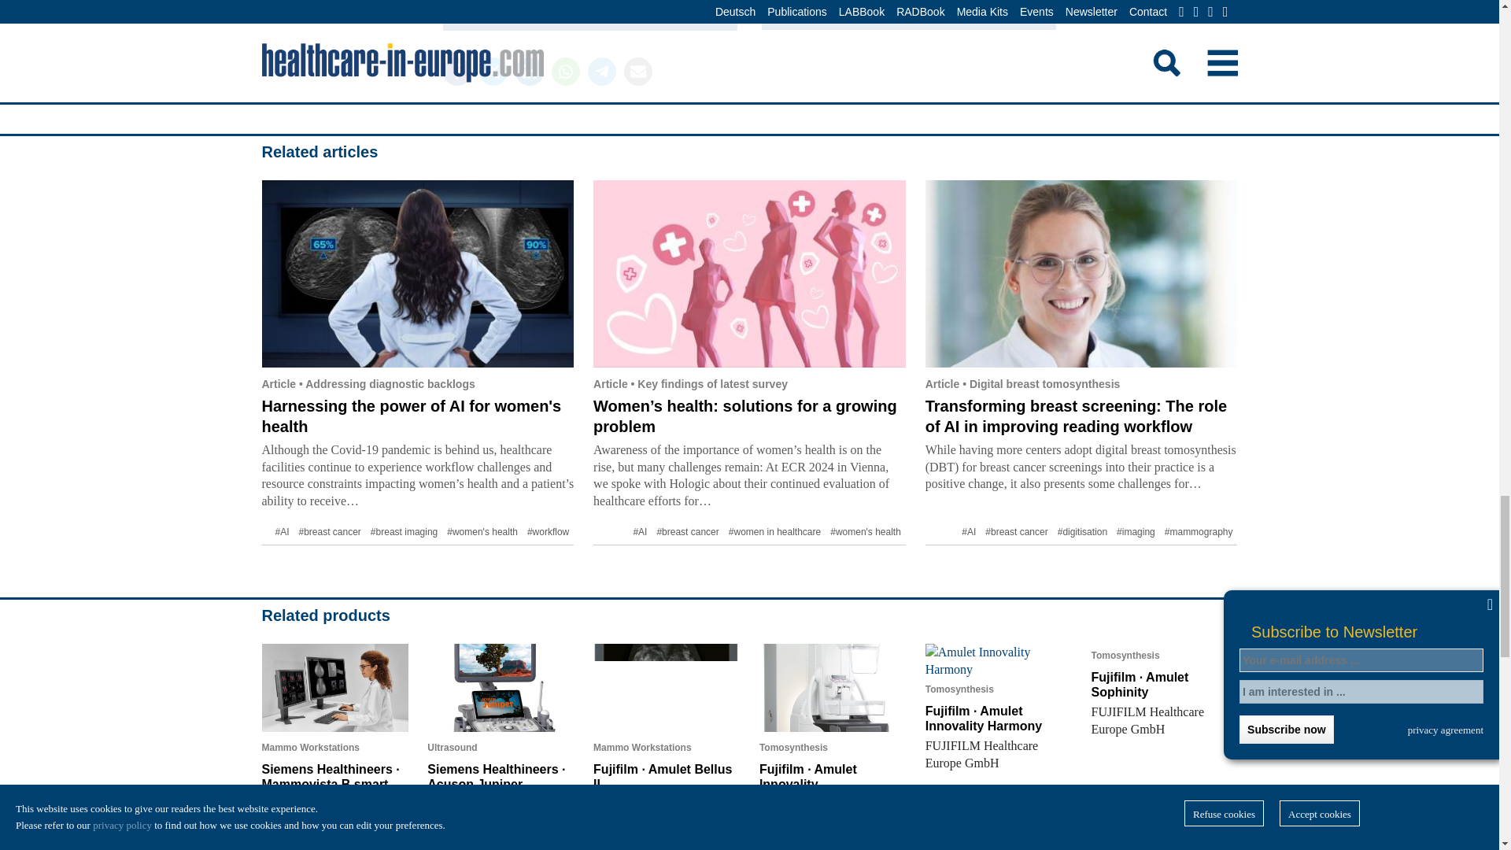  I want to click on Share via e-mail, so click(637, 72).